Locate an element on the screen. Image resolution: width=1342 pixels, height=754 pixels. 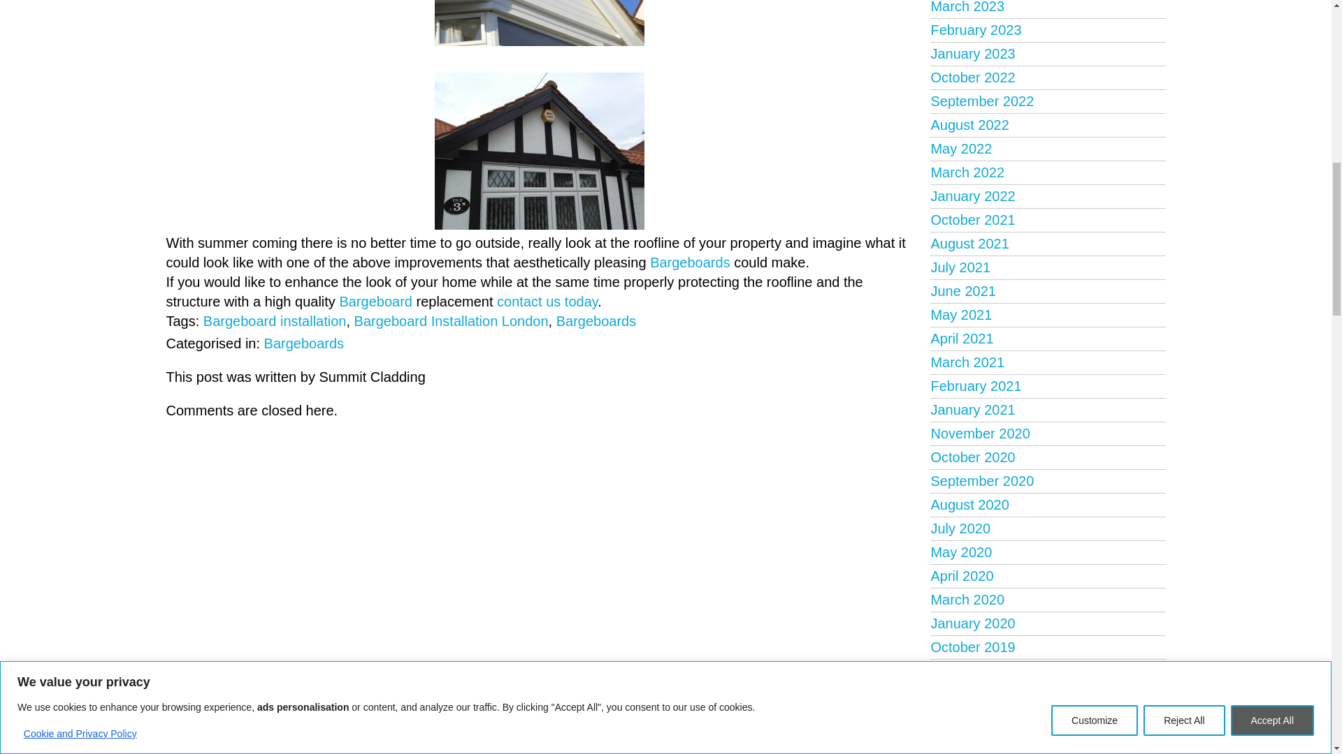
Bargeboards is located at coordinates (540, 151).